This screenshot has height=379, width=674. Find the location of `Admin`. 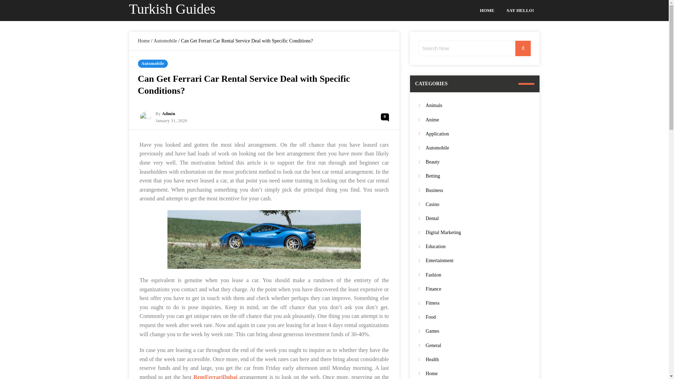

Admin is located at coordinates (168, 114).